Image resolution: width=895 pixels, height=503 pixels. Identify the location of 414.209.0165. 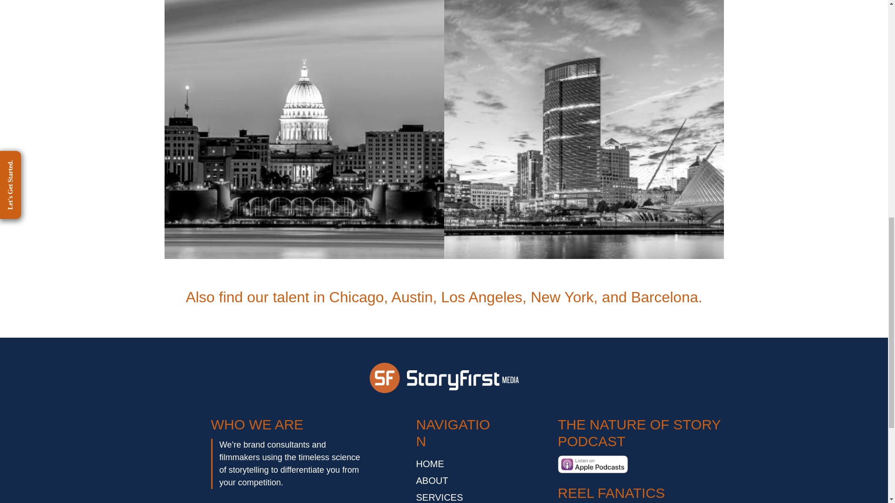
(584, 149).